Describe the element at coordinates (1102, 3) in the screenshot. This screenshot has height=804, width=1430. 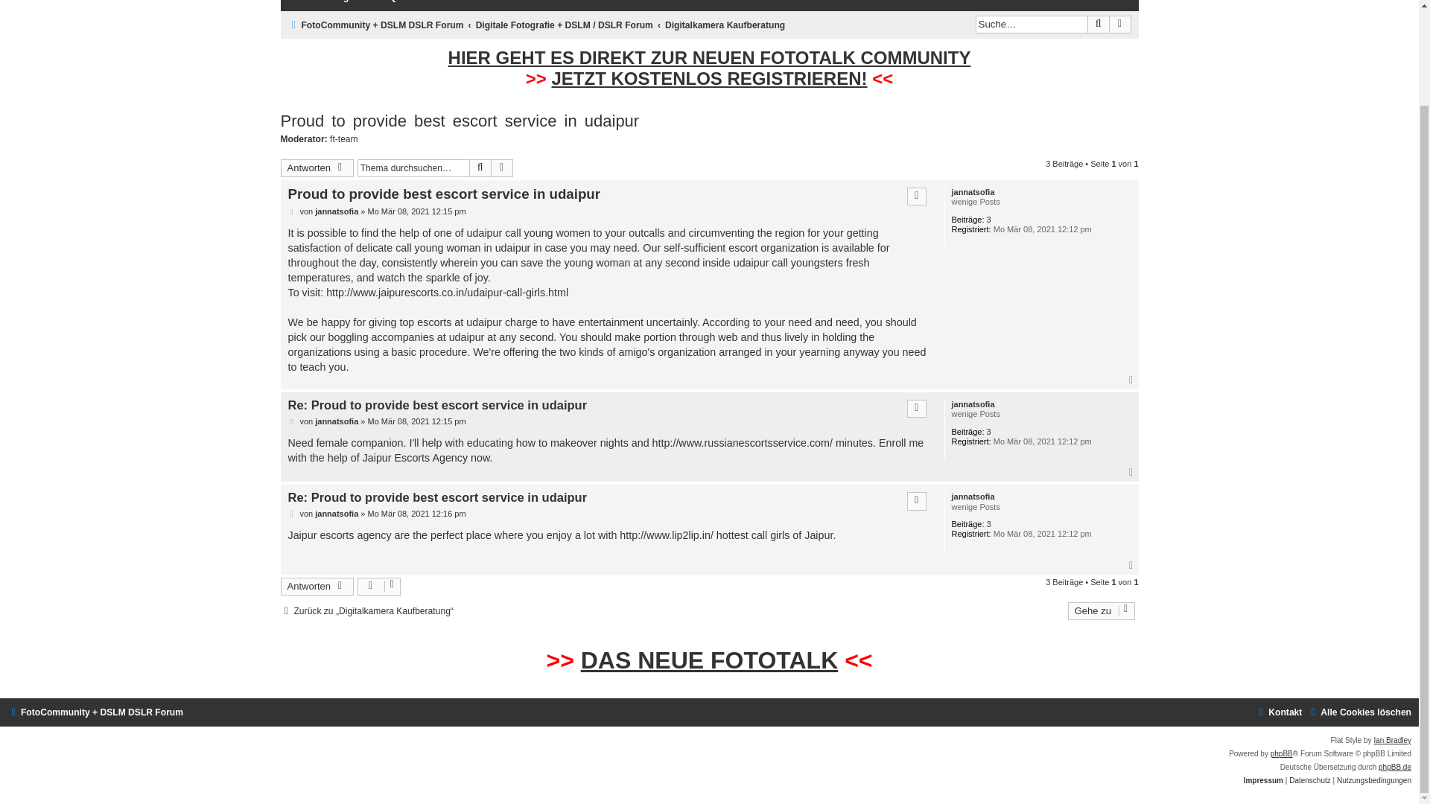
I see `Anmelden` at that location.